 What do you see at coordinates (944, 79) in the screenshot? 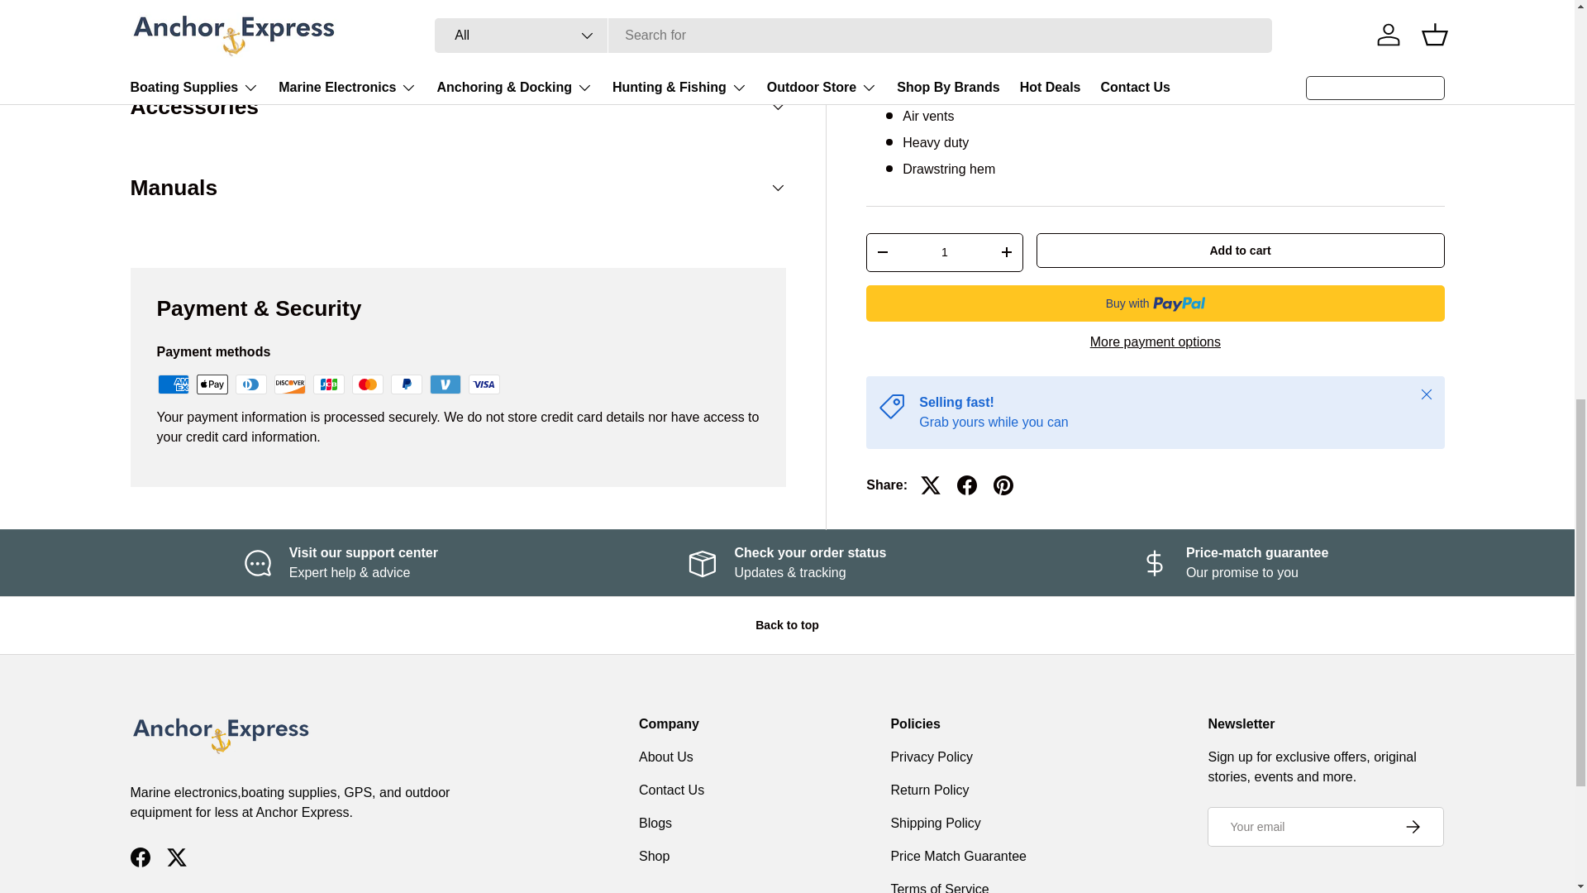
I see `1` at bounding box center [944, 79].